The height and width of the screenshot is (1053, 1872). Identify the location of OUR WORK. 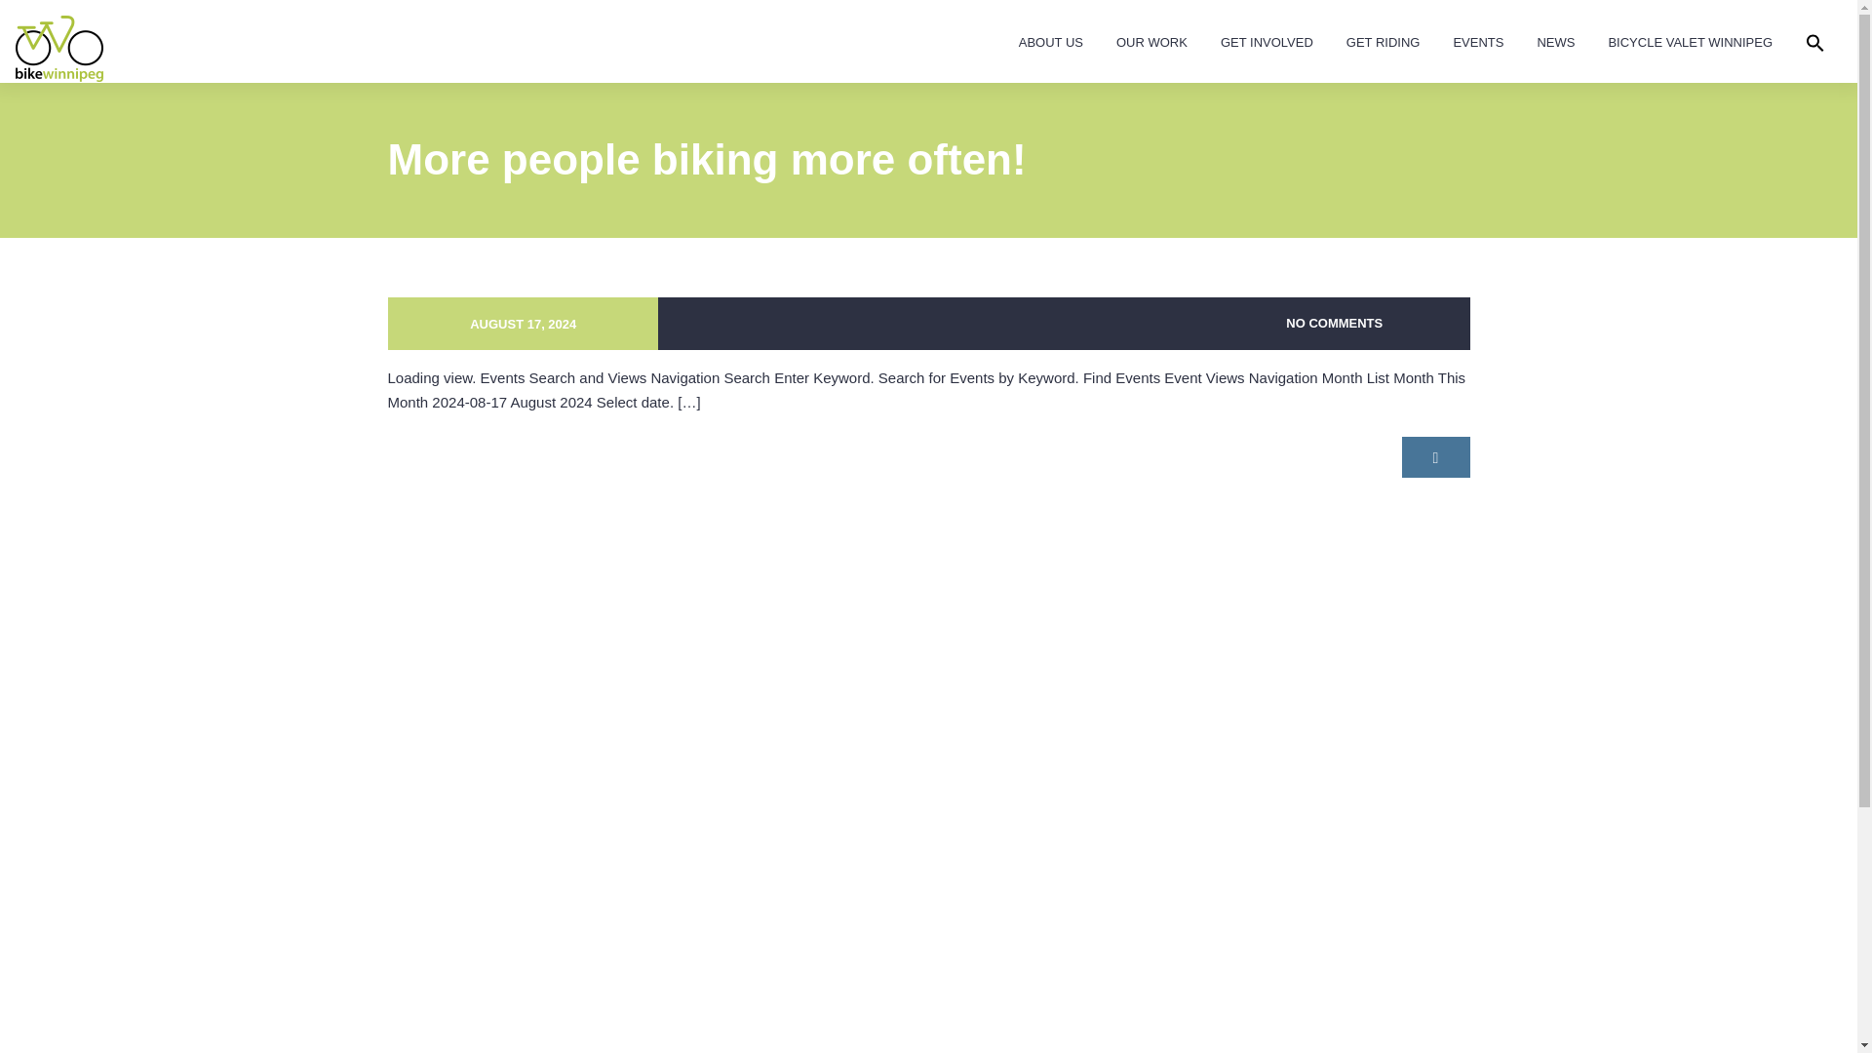
(1151, 45).